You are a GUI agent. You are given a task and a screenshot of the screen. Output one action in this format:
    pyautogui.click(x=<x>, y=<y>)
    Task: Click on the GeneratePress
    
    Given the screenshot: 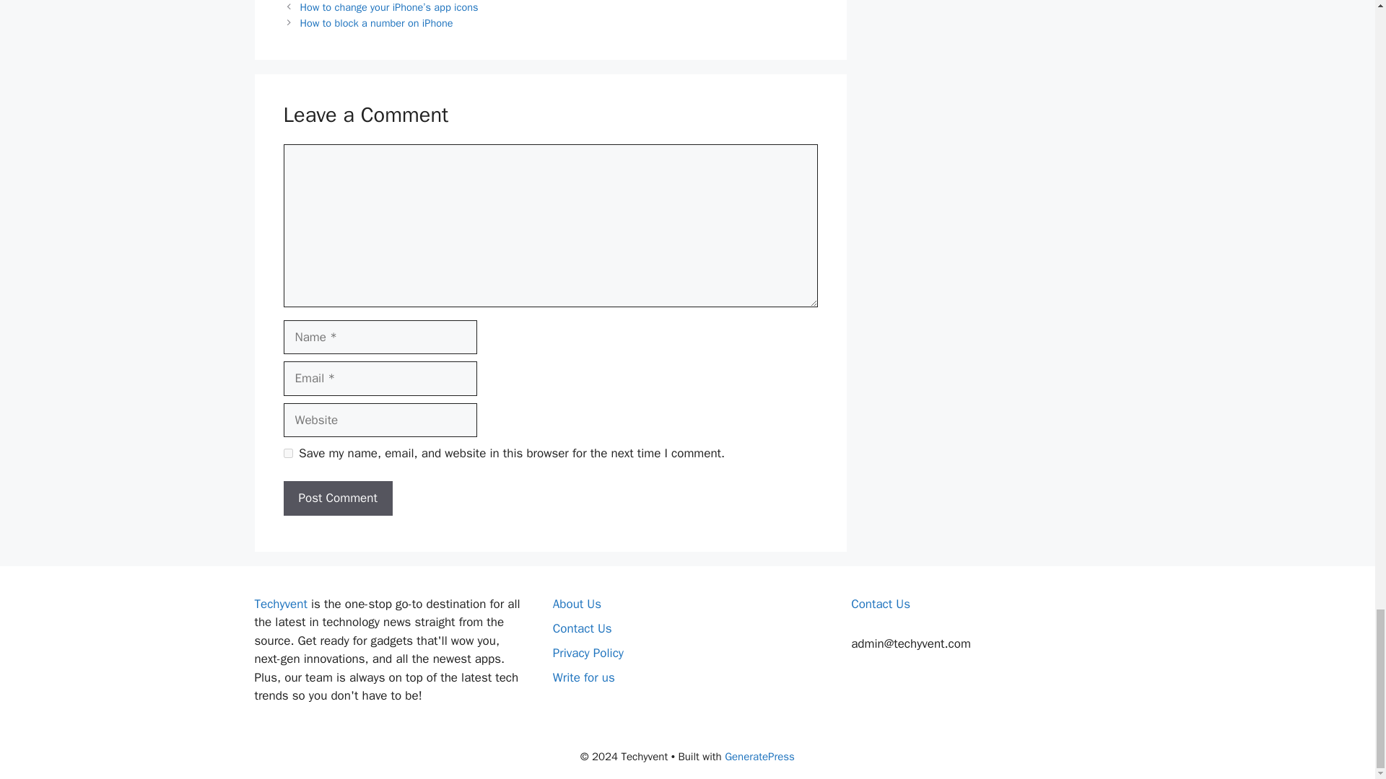 What is the action you would take?
    pyautogui.click(x=759, y=756)
    